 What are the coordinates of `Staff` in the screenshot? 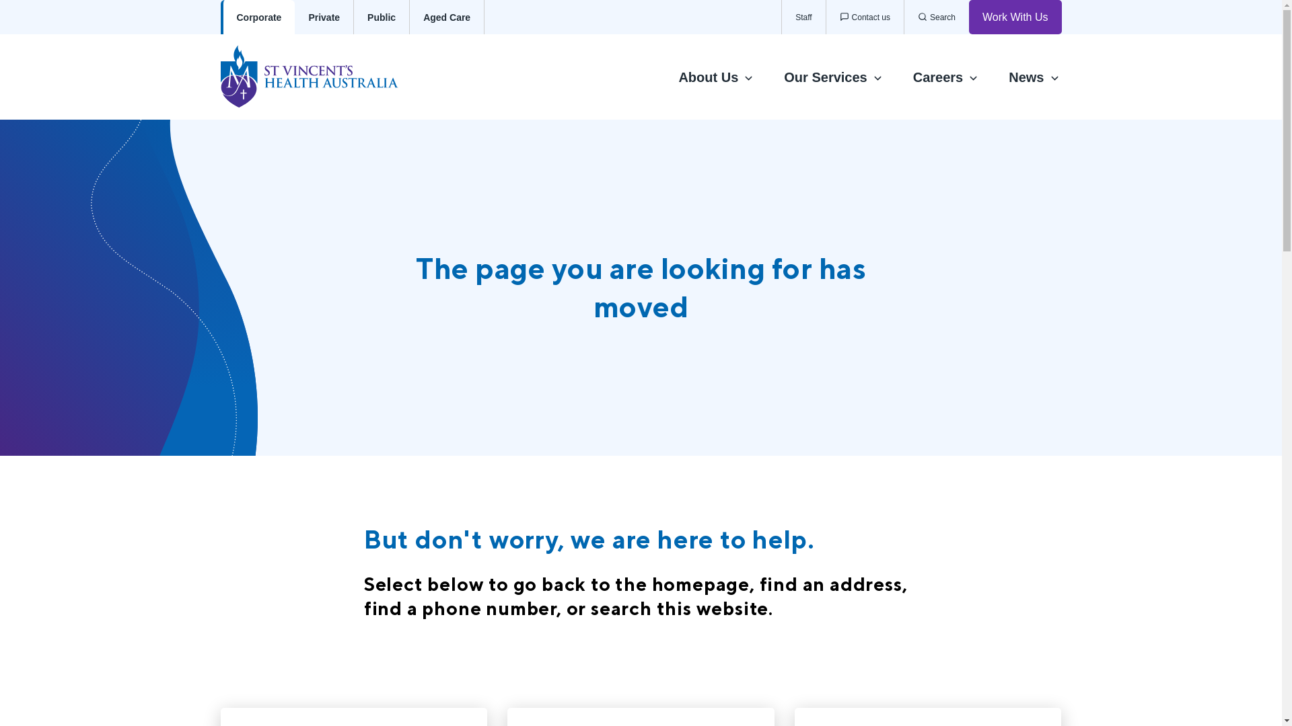 It's located at (803, 17).